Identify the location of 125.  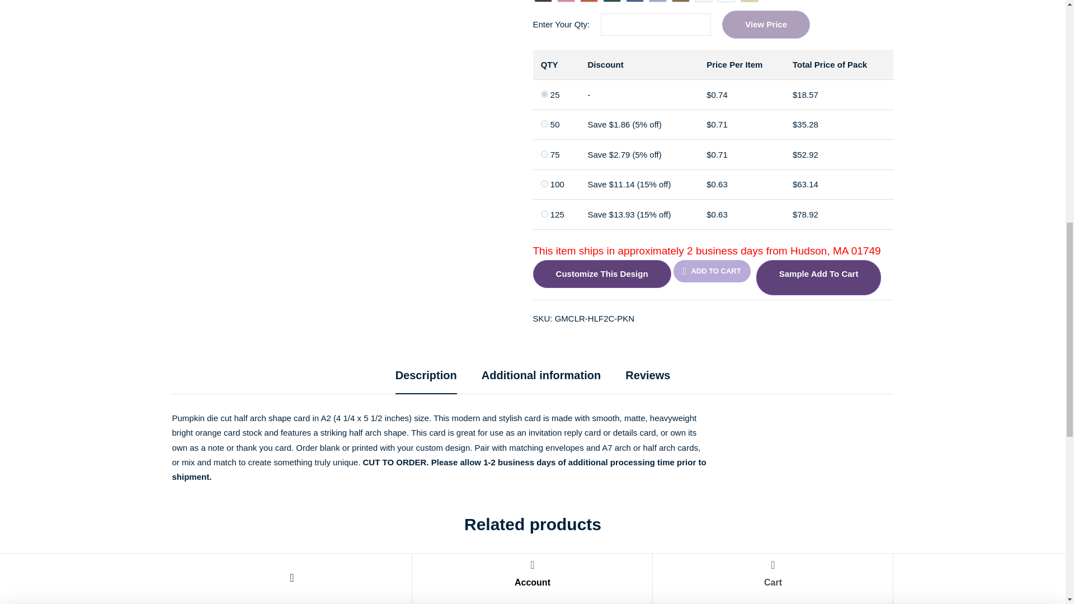
(544, 214).